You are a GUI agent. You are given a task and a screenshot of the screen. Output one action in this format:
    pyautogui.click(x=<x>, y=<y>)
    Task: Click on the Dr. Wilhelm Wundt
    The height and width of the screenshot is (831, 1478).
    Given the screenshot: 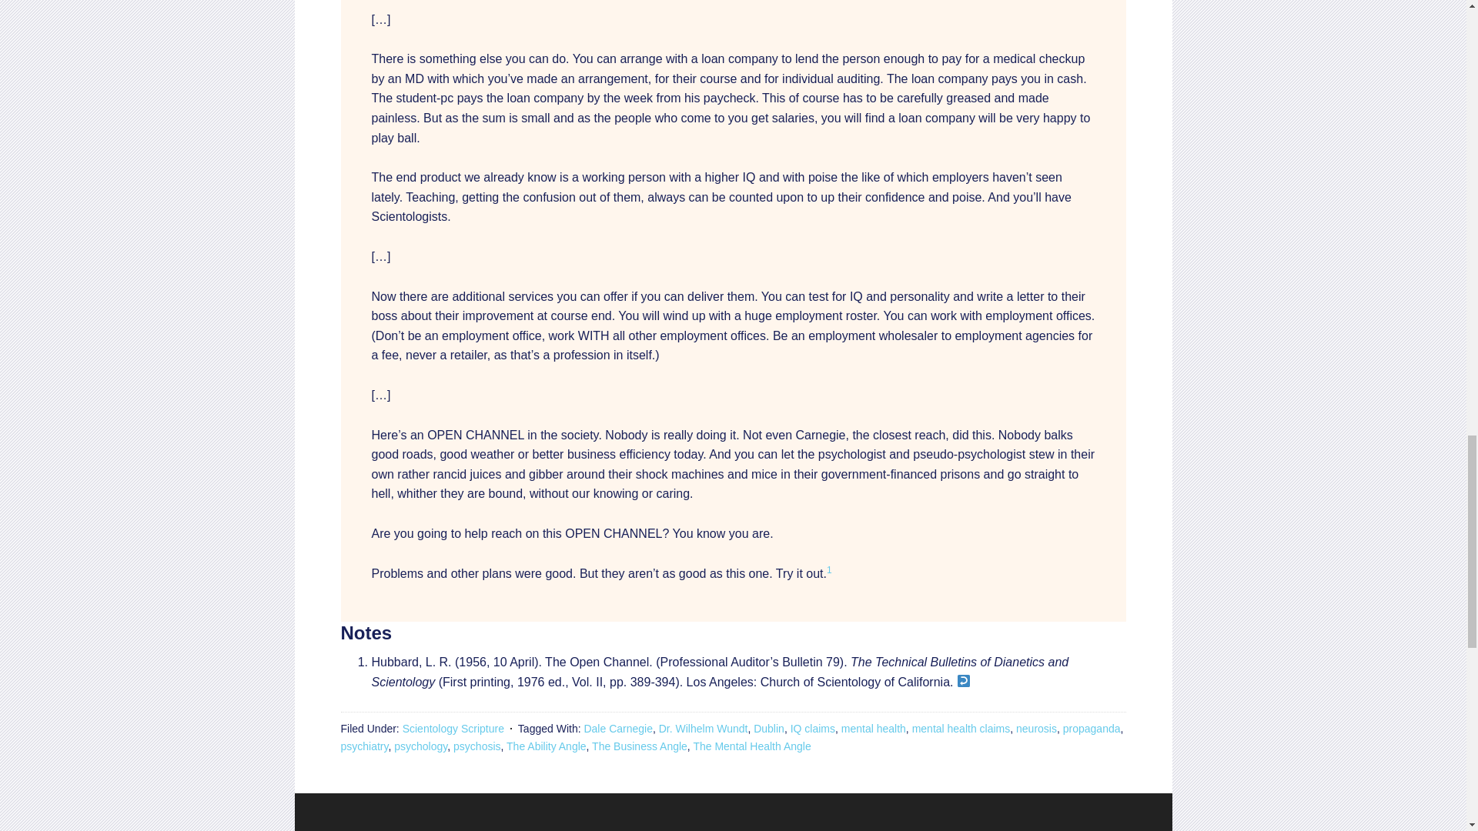 What is the action you would take?
    pyautogui.click(x=704, y=728)
    